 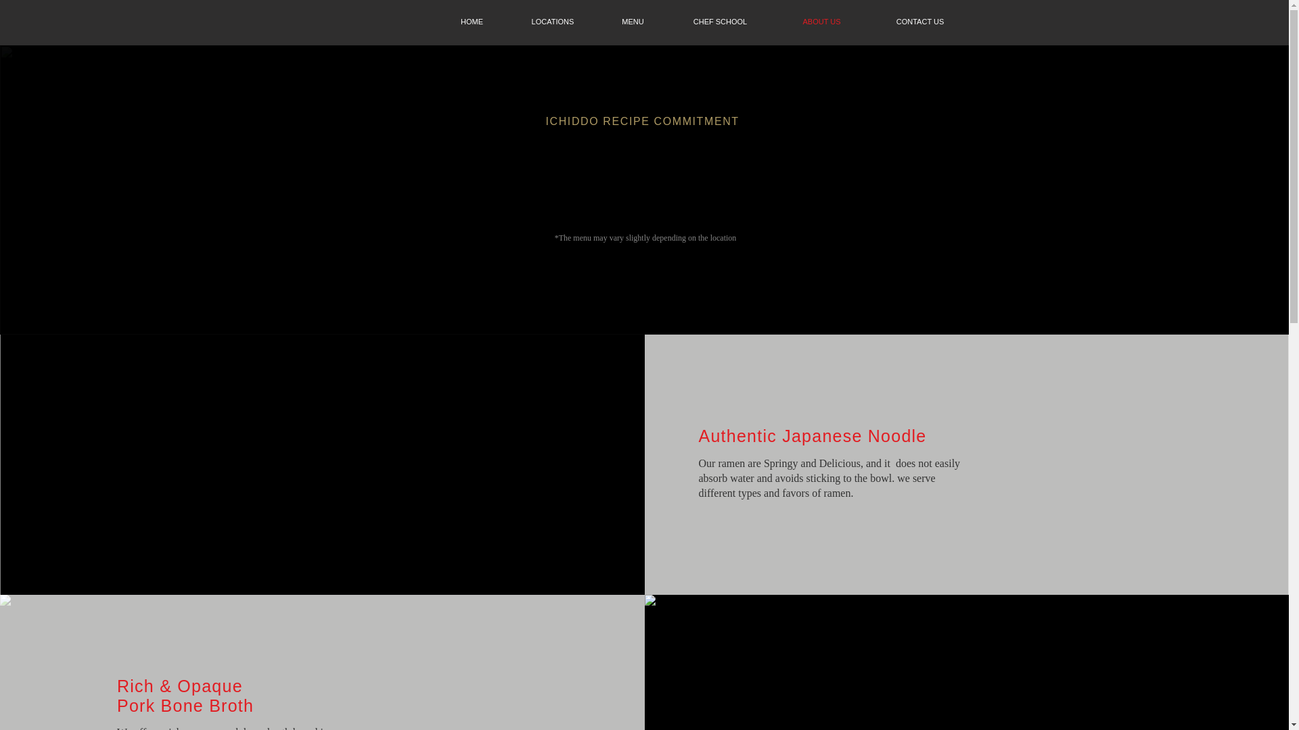 I want to click on ABOUT US, so click(x=822, y=22).